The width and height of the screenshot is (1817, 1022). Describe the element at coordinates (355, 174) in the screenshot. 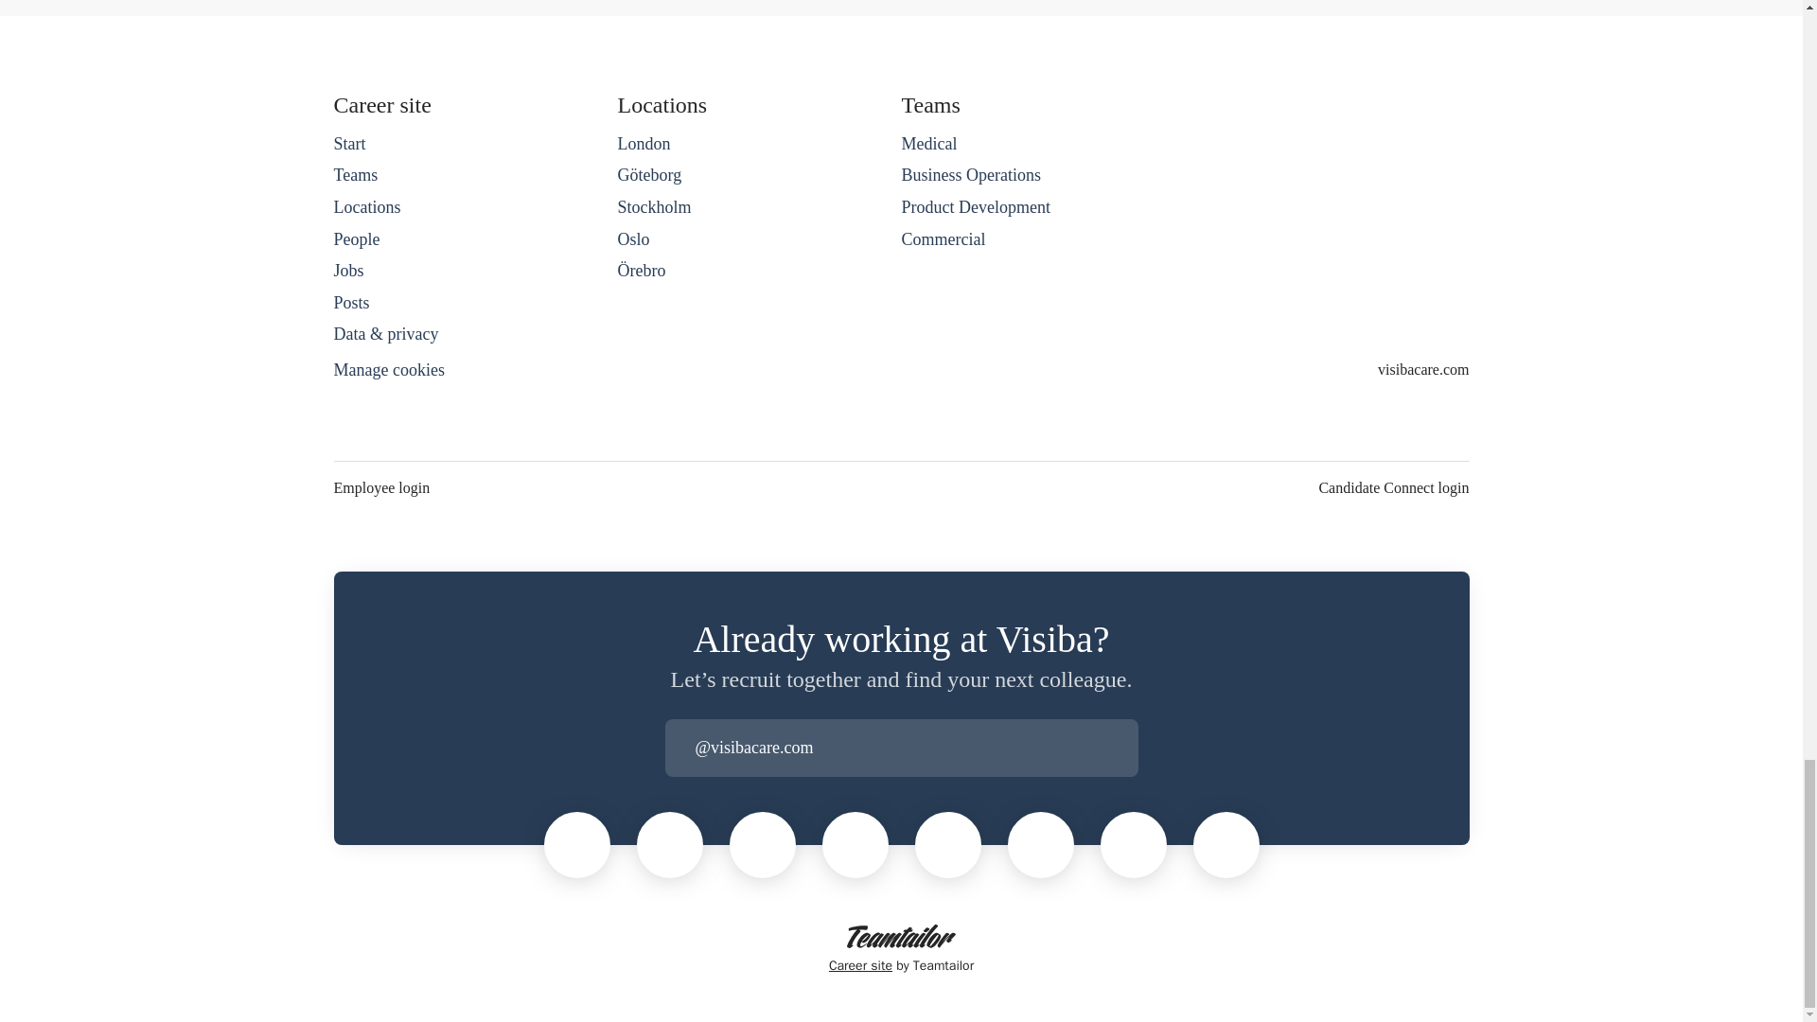

I see `Teams` at that location.